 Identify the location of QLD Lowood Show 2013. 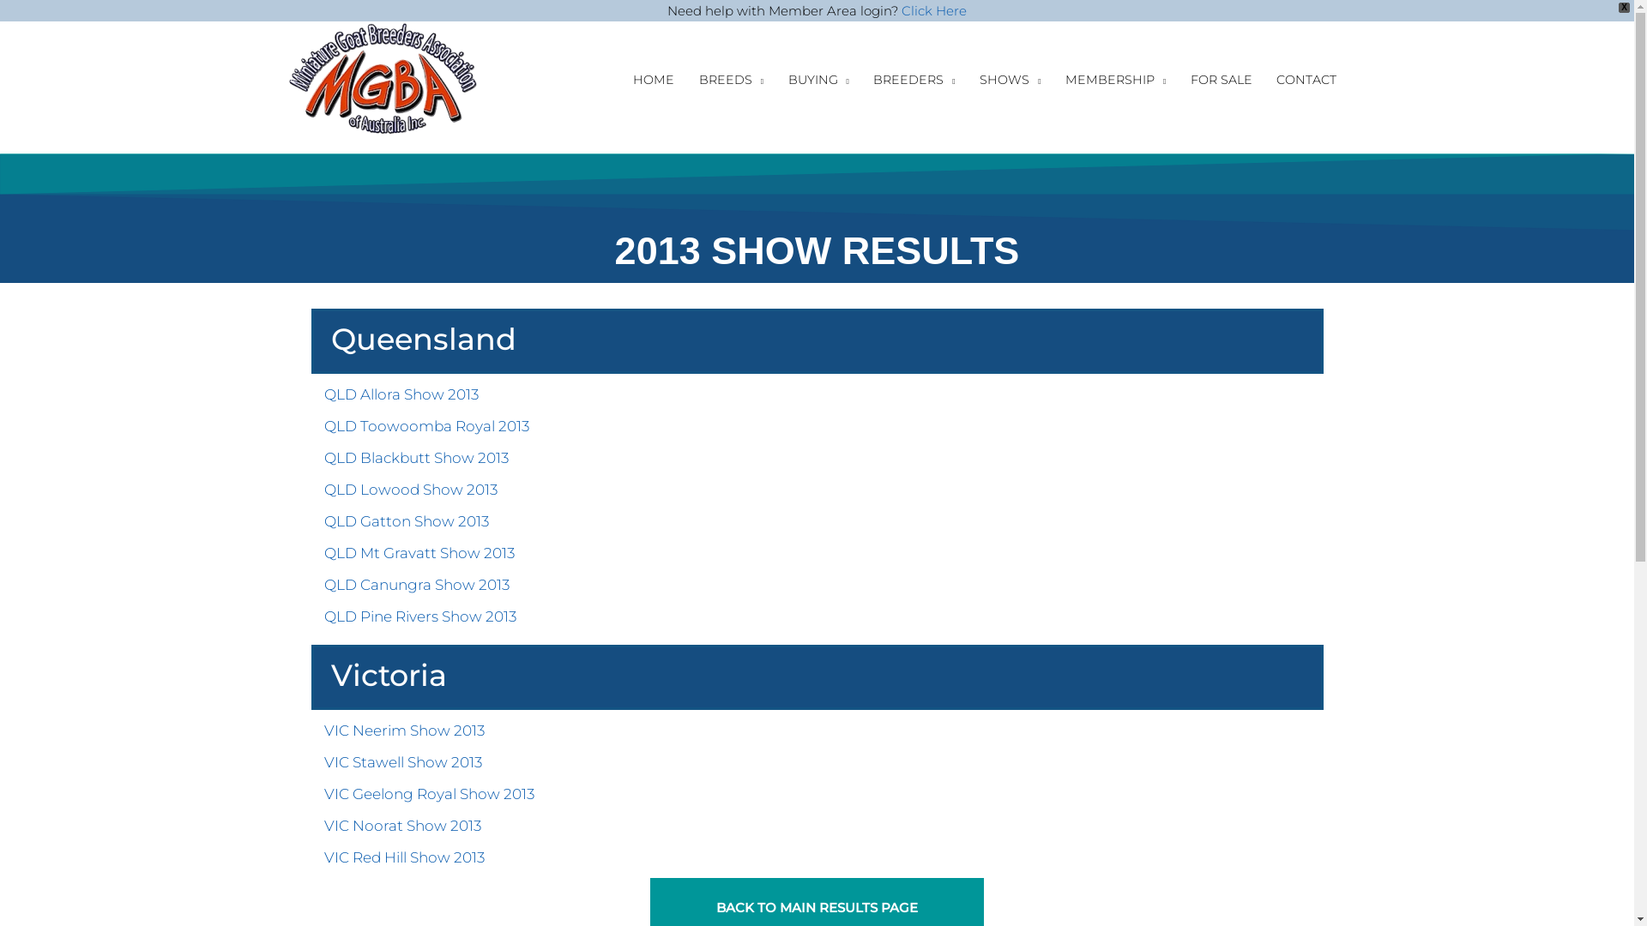
(411, 490).